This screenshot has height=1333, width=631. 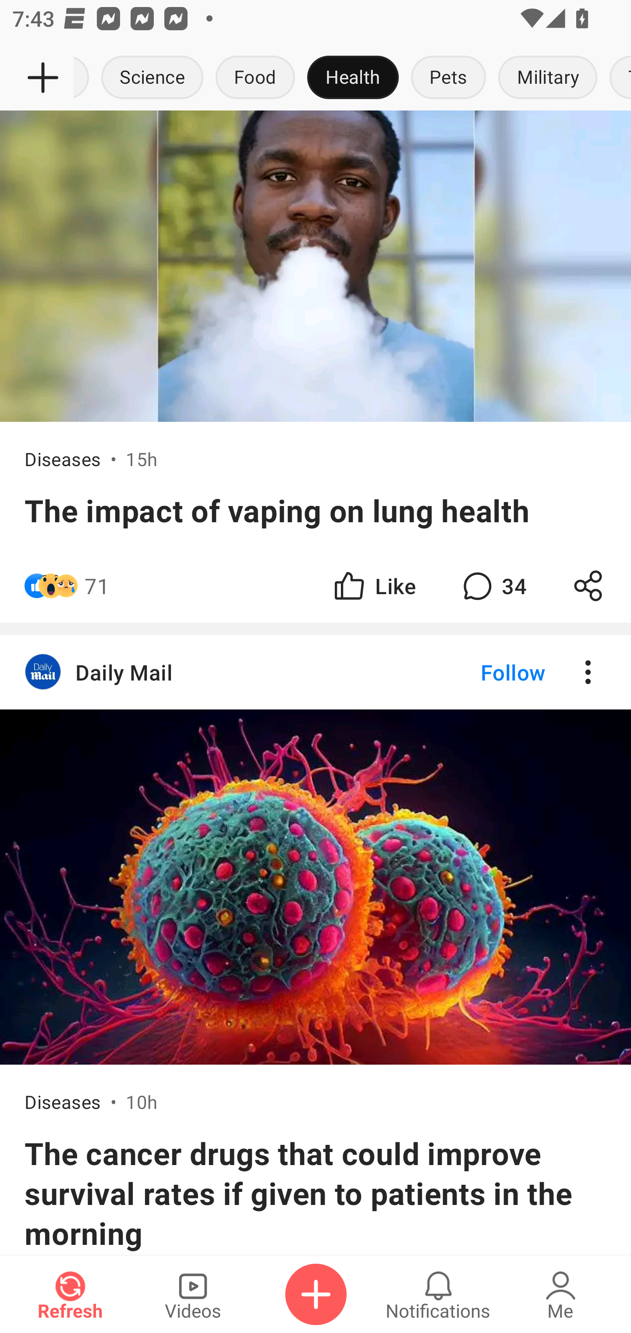 What do you see at coordinates (315, 672) in the screenshot?
I see `Daily Mail Follow` at bounding box center [315, 672].